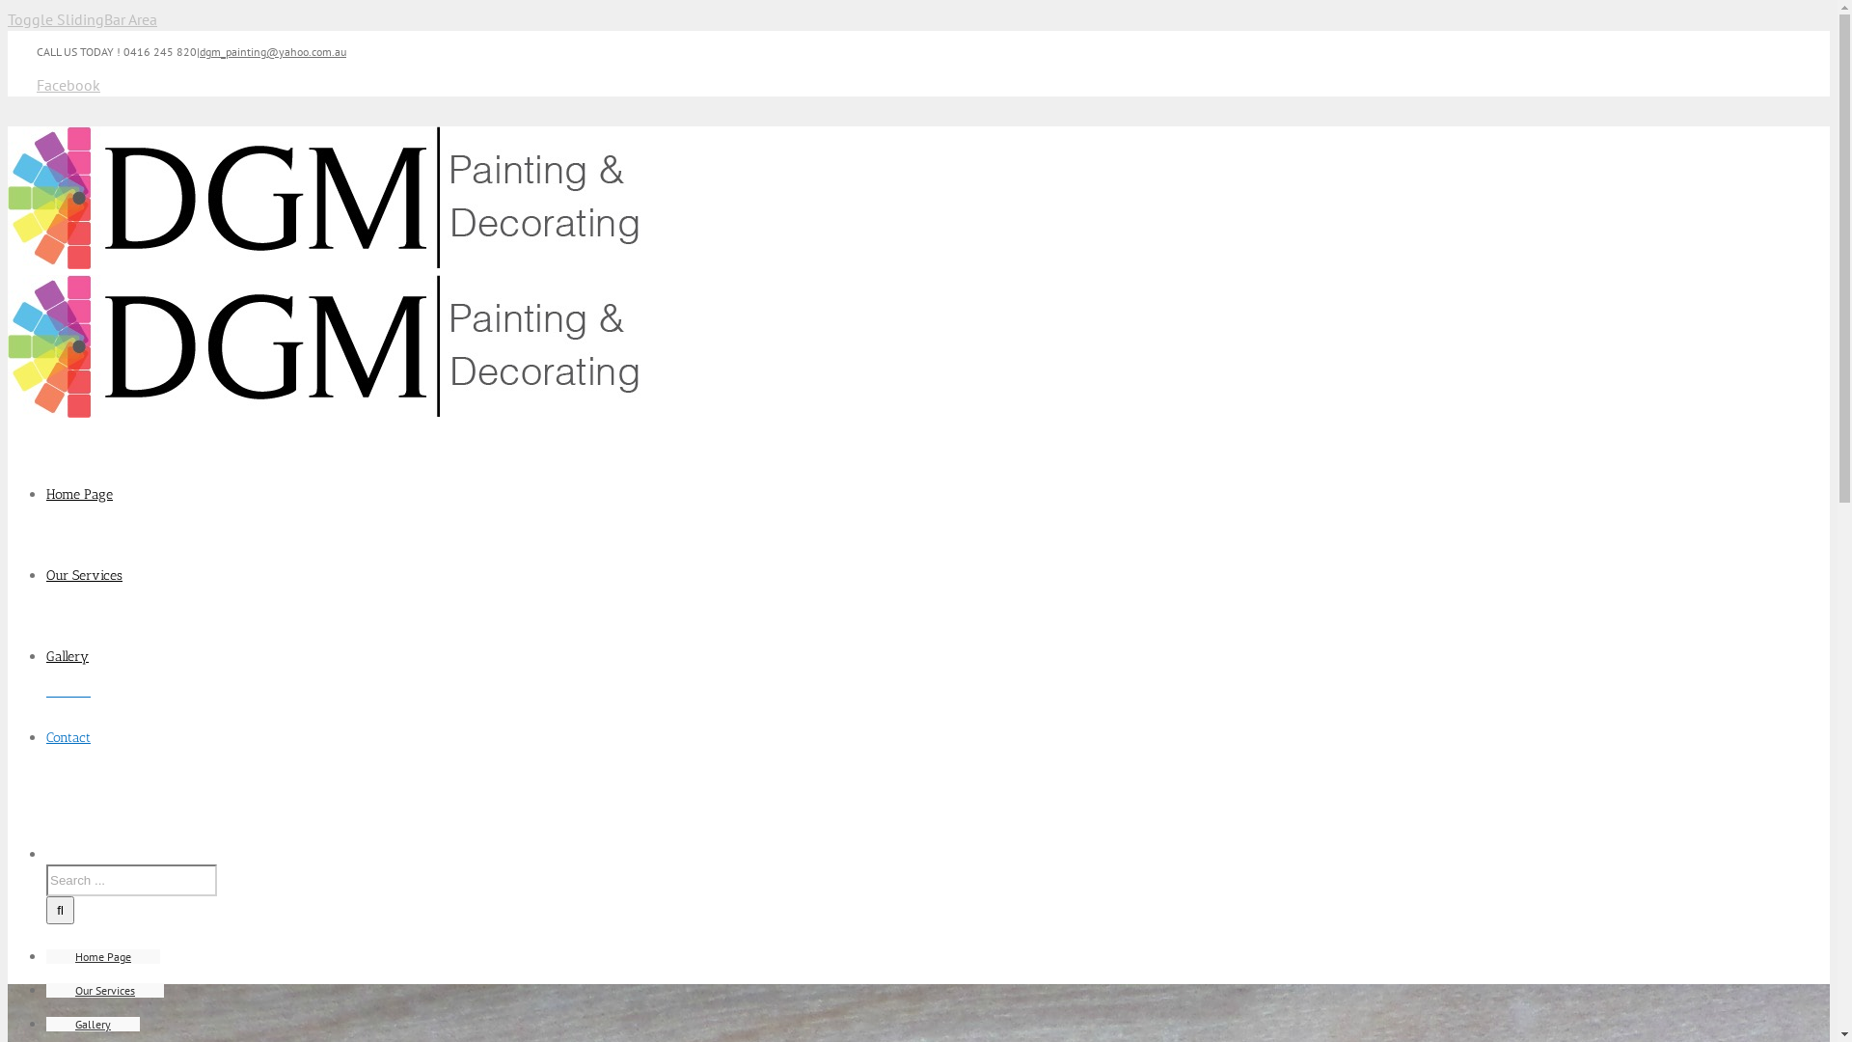  I want to click on Home Page, so click(103, 957).